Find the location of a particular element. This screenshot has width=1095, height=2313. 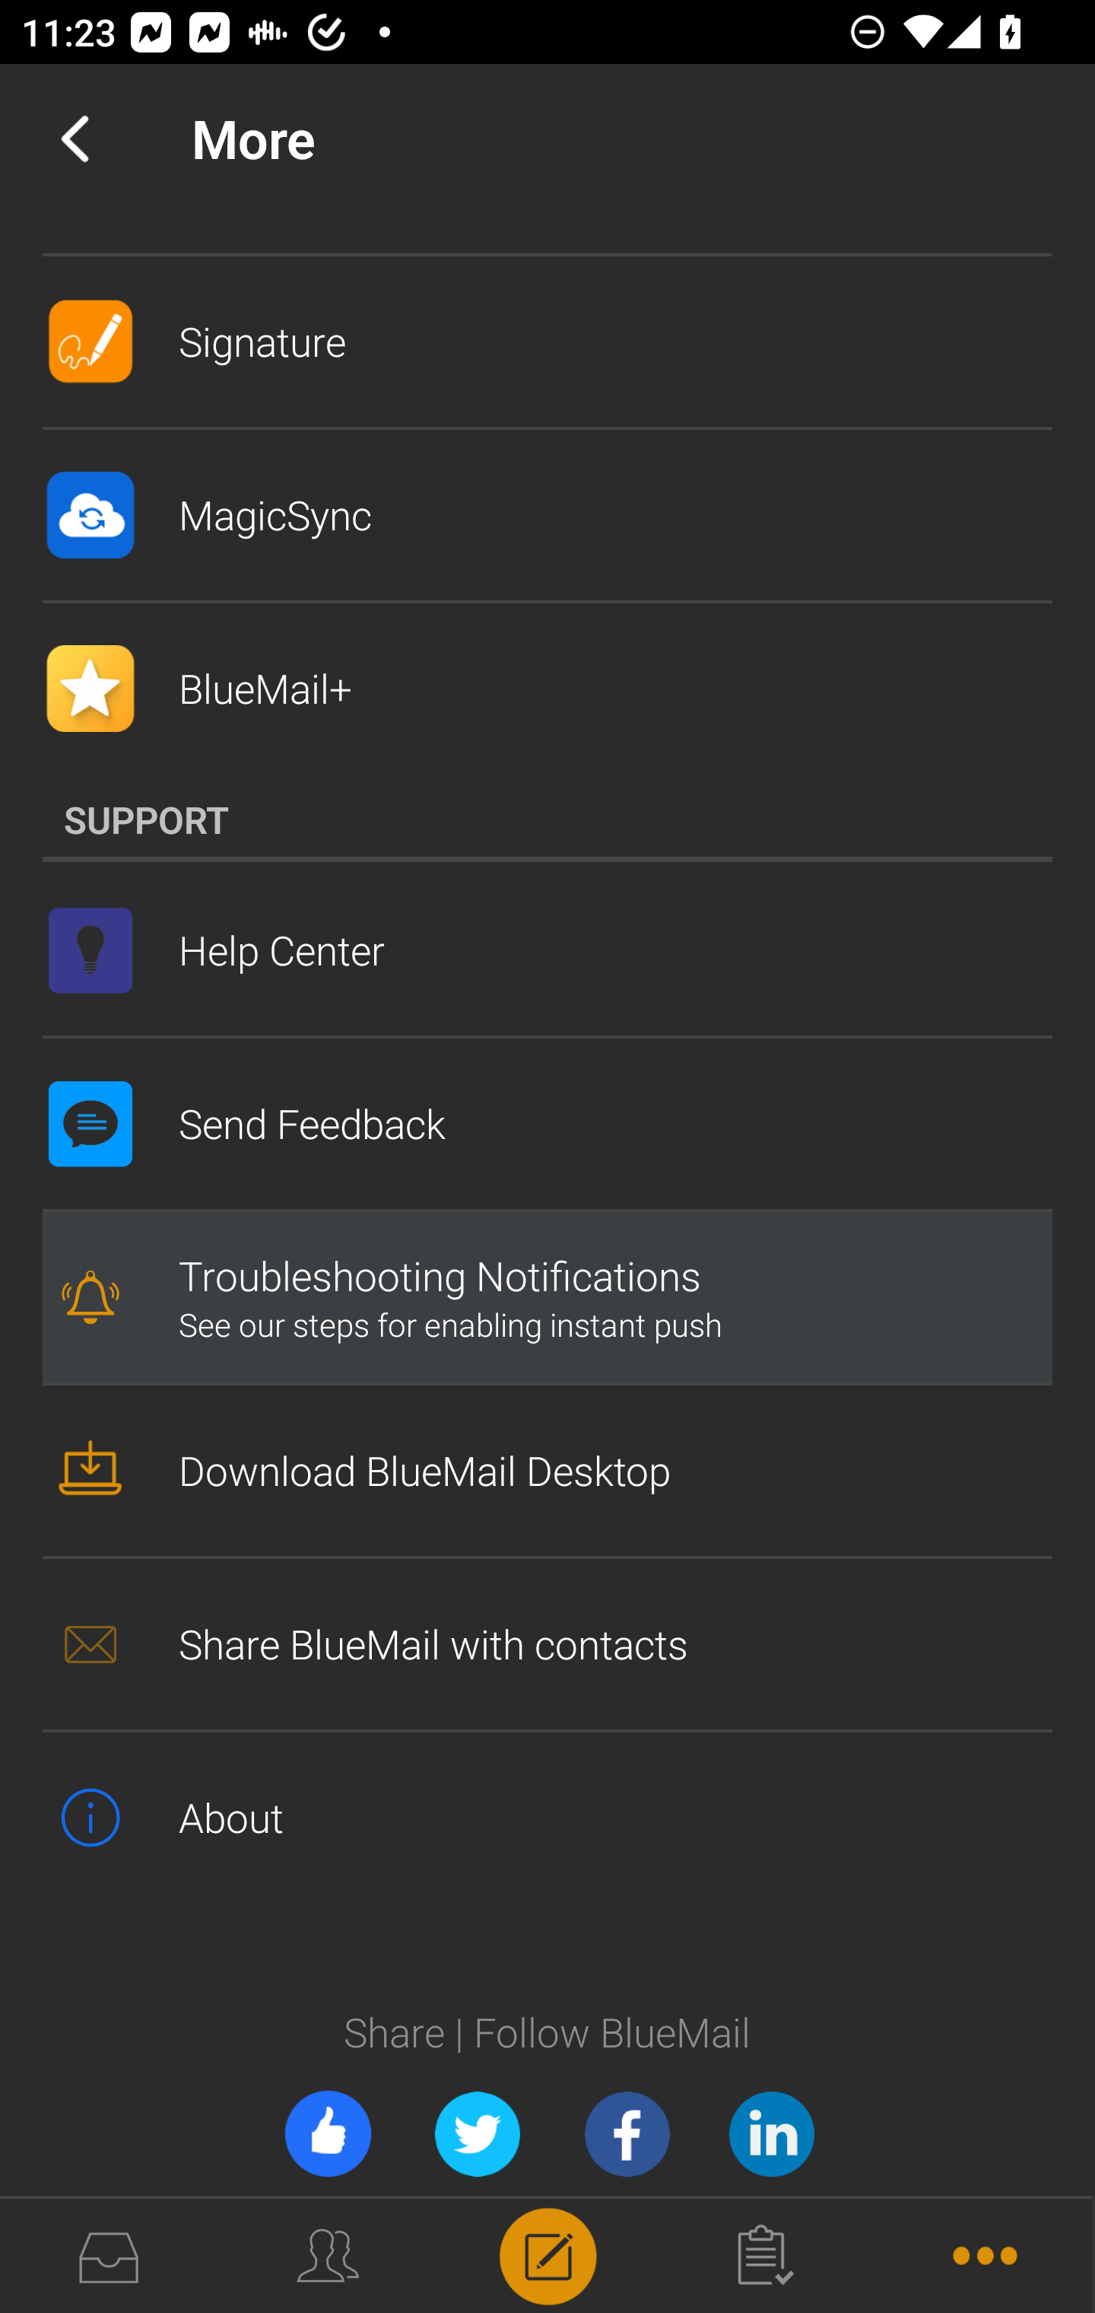

About is located at coordinates (547, 1817).